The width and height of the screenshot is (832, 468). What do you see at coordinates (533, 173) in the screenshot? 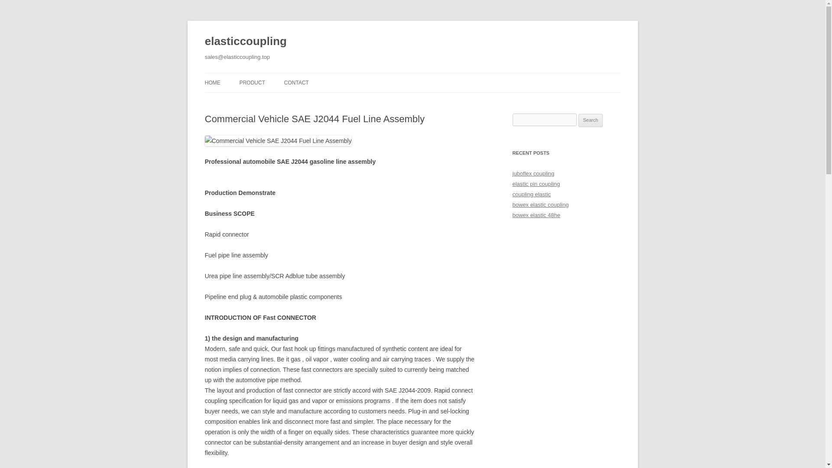
I see `juboflex coupling` at bounding box center [533, 173].